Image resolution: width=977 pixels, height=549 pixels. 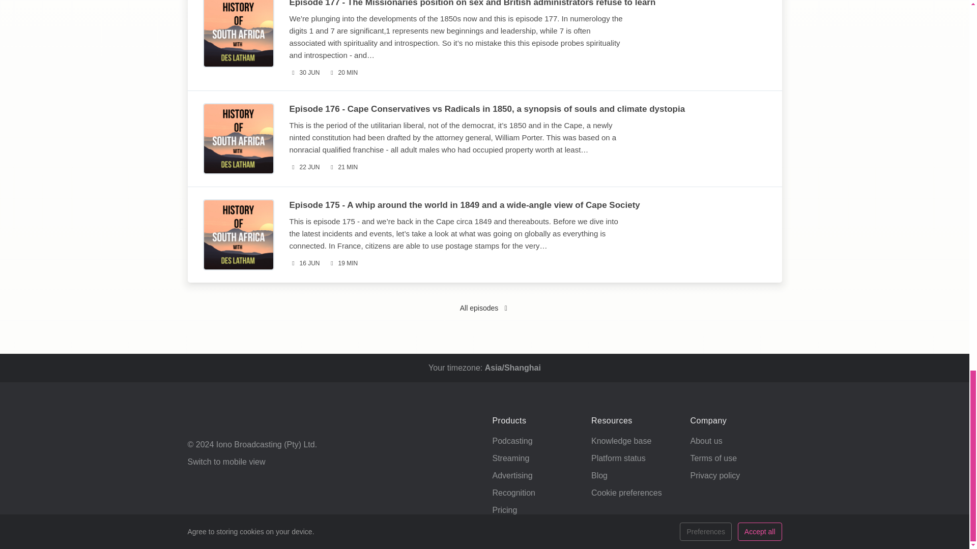 I want to click on Duration, so click(x=343, y=73).